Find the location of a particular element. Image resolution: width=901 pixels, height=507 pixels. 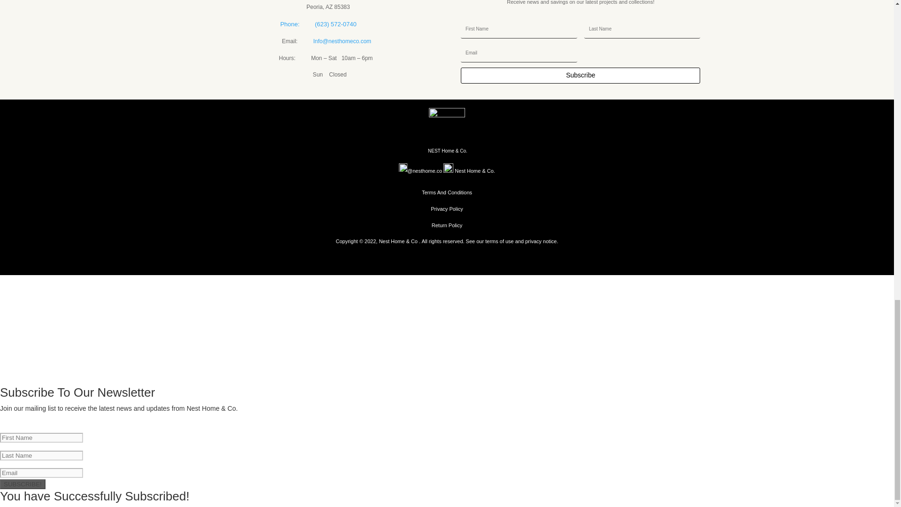

Return Policy is located at coordinates (447, 225).